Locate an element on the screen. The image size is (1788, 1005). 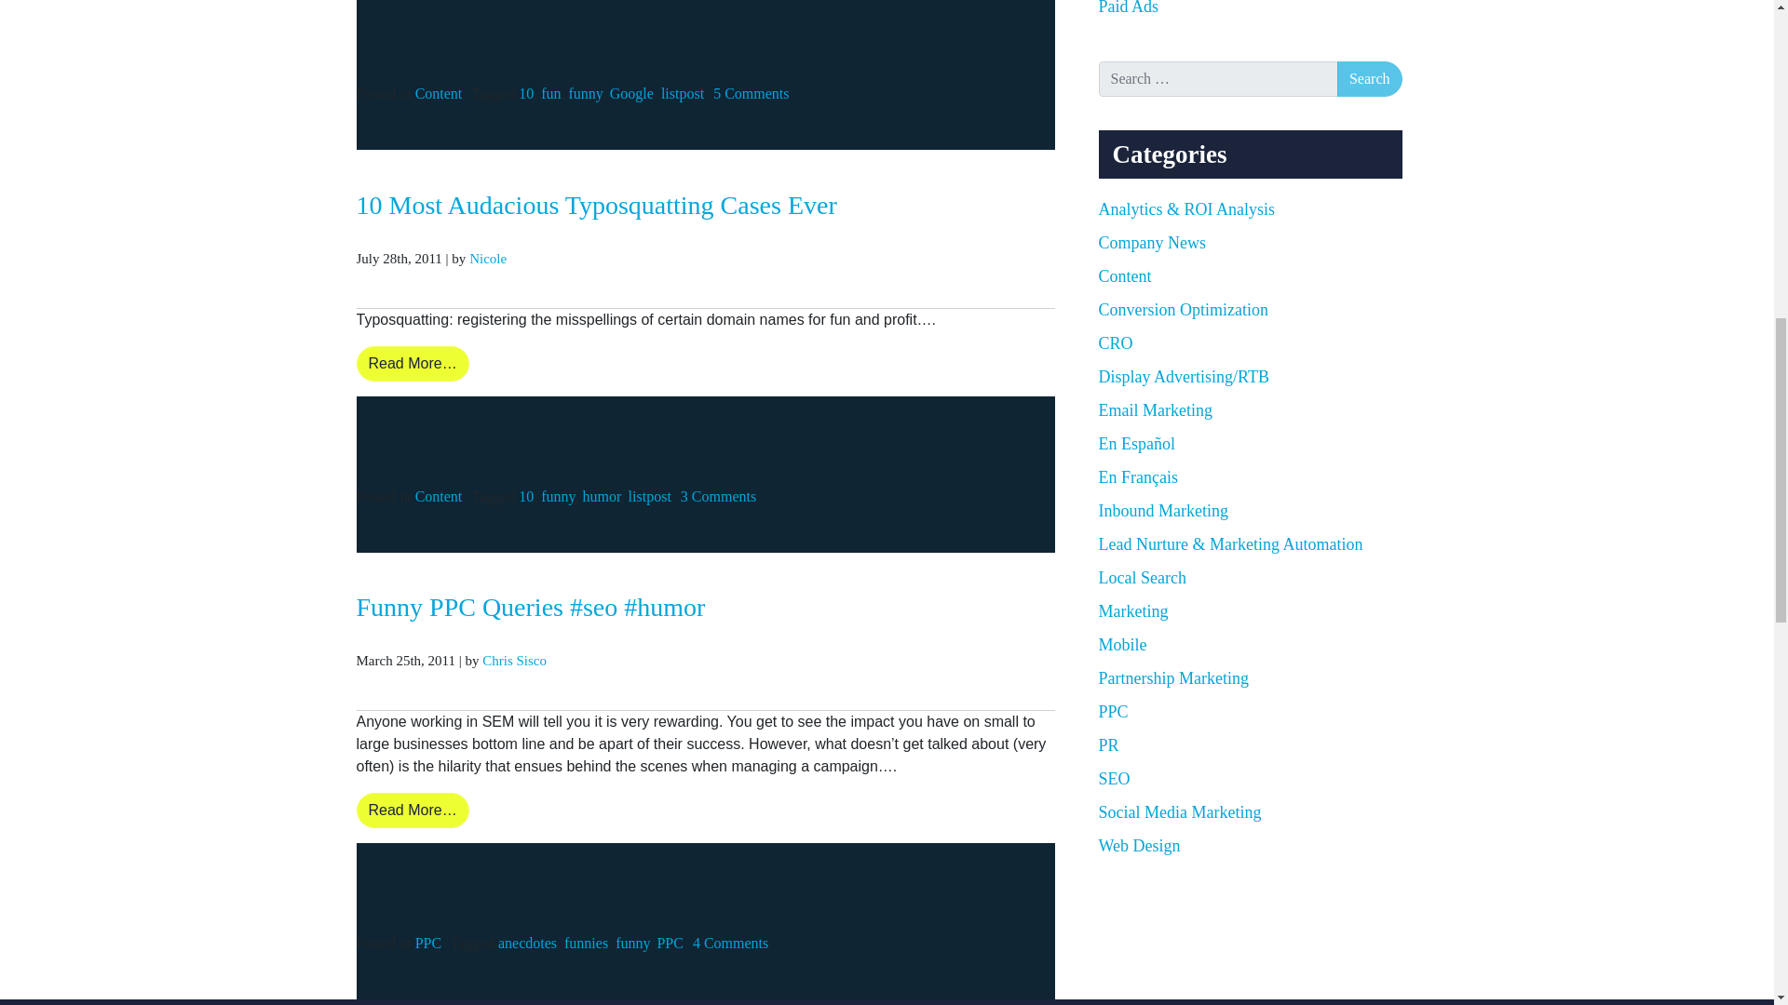
Content is located at coordinates (439, 496).